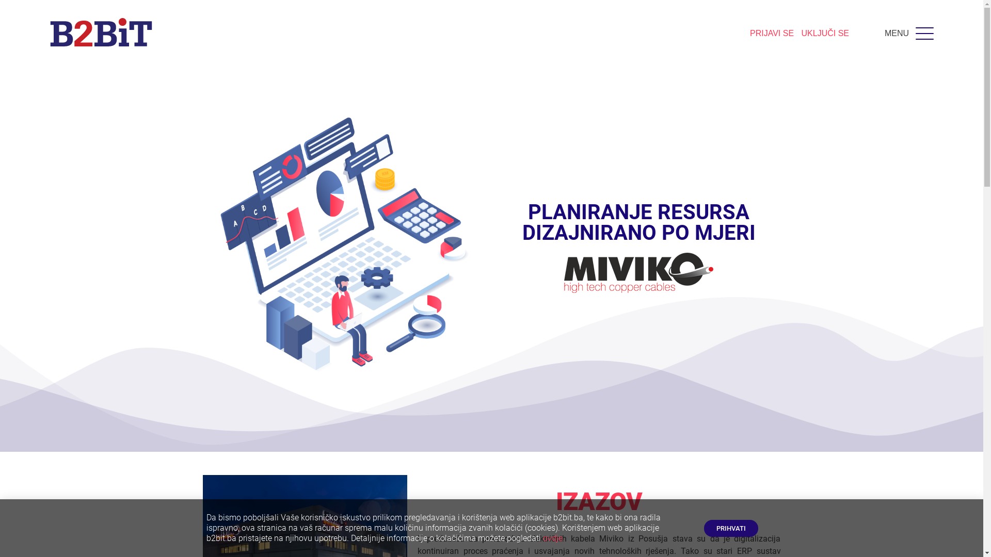  Describe the element at coordinates (554, 538) in the screenshot. I see `ovdje.` at that location.